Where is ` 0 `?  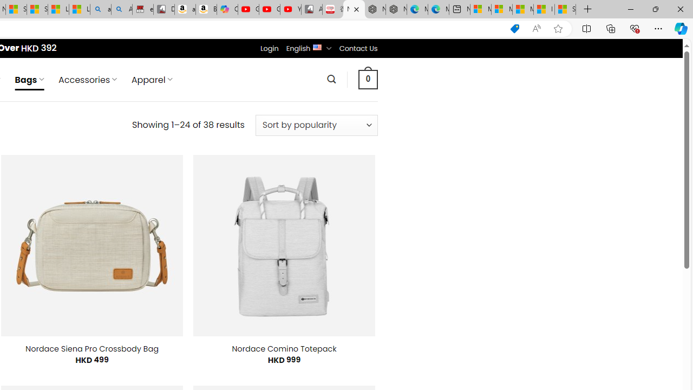
 0  is located at coordinates (368, 79).